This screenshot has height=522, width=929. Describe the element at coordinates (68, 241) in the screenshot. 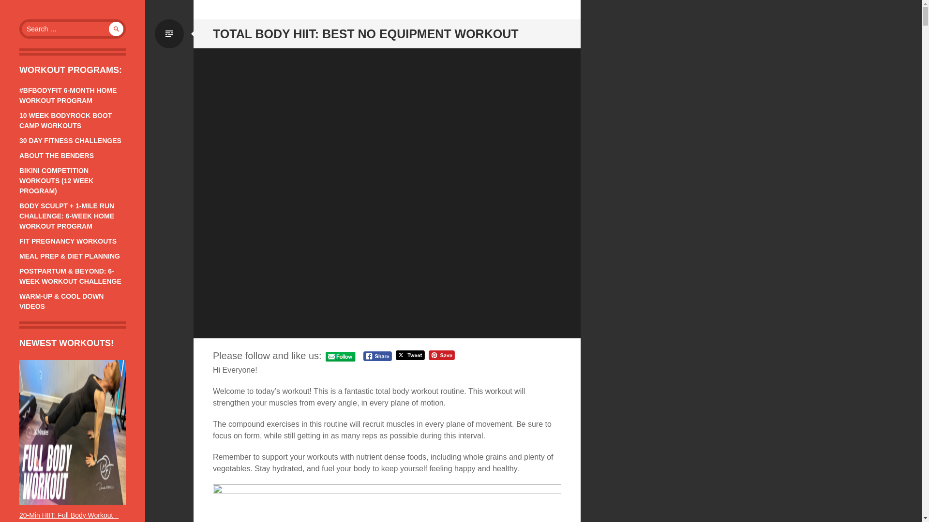

I see `FIT PREGNANCY WORKOUTS` at that location.